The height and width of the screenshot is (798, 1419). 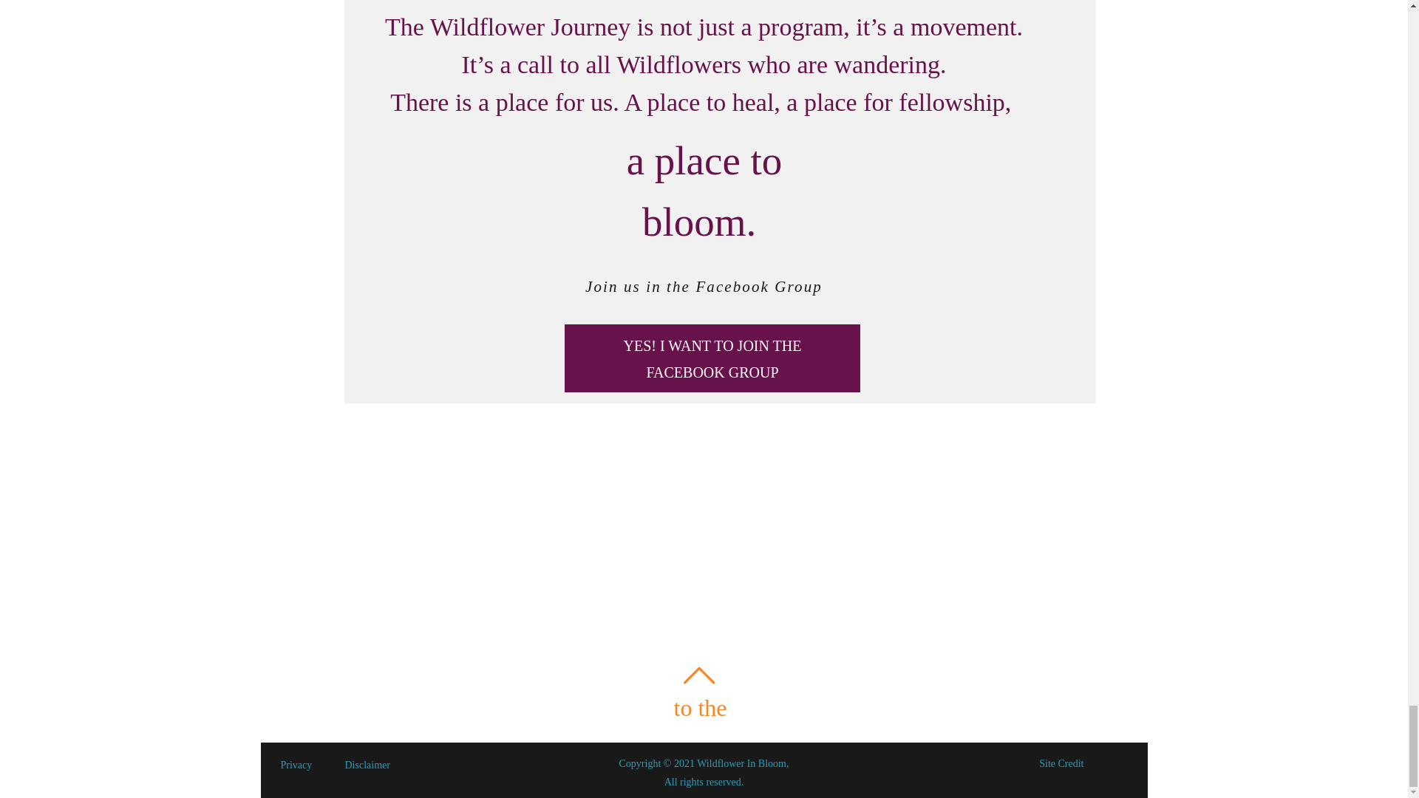 What do you see at coordinates (700, 699) in the screenshot?
I see `to the top` at bounding box center [700, 699].